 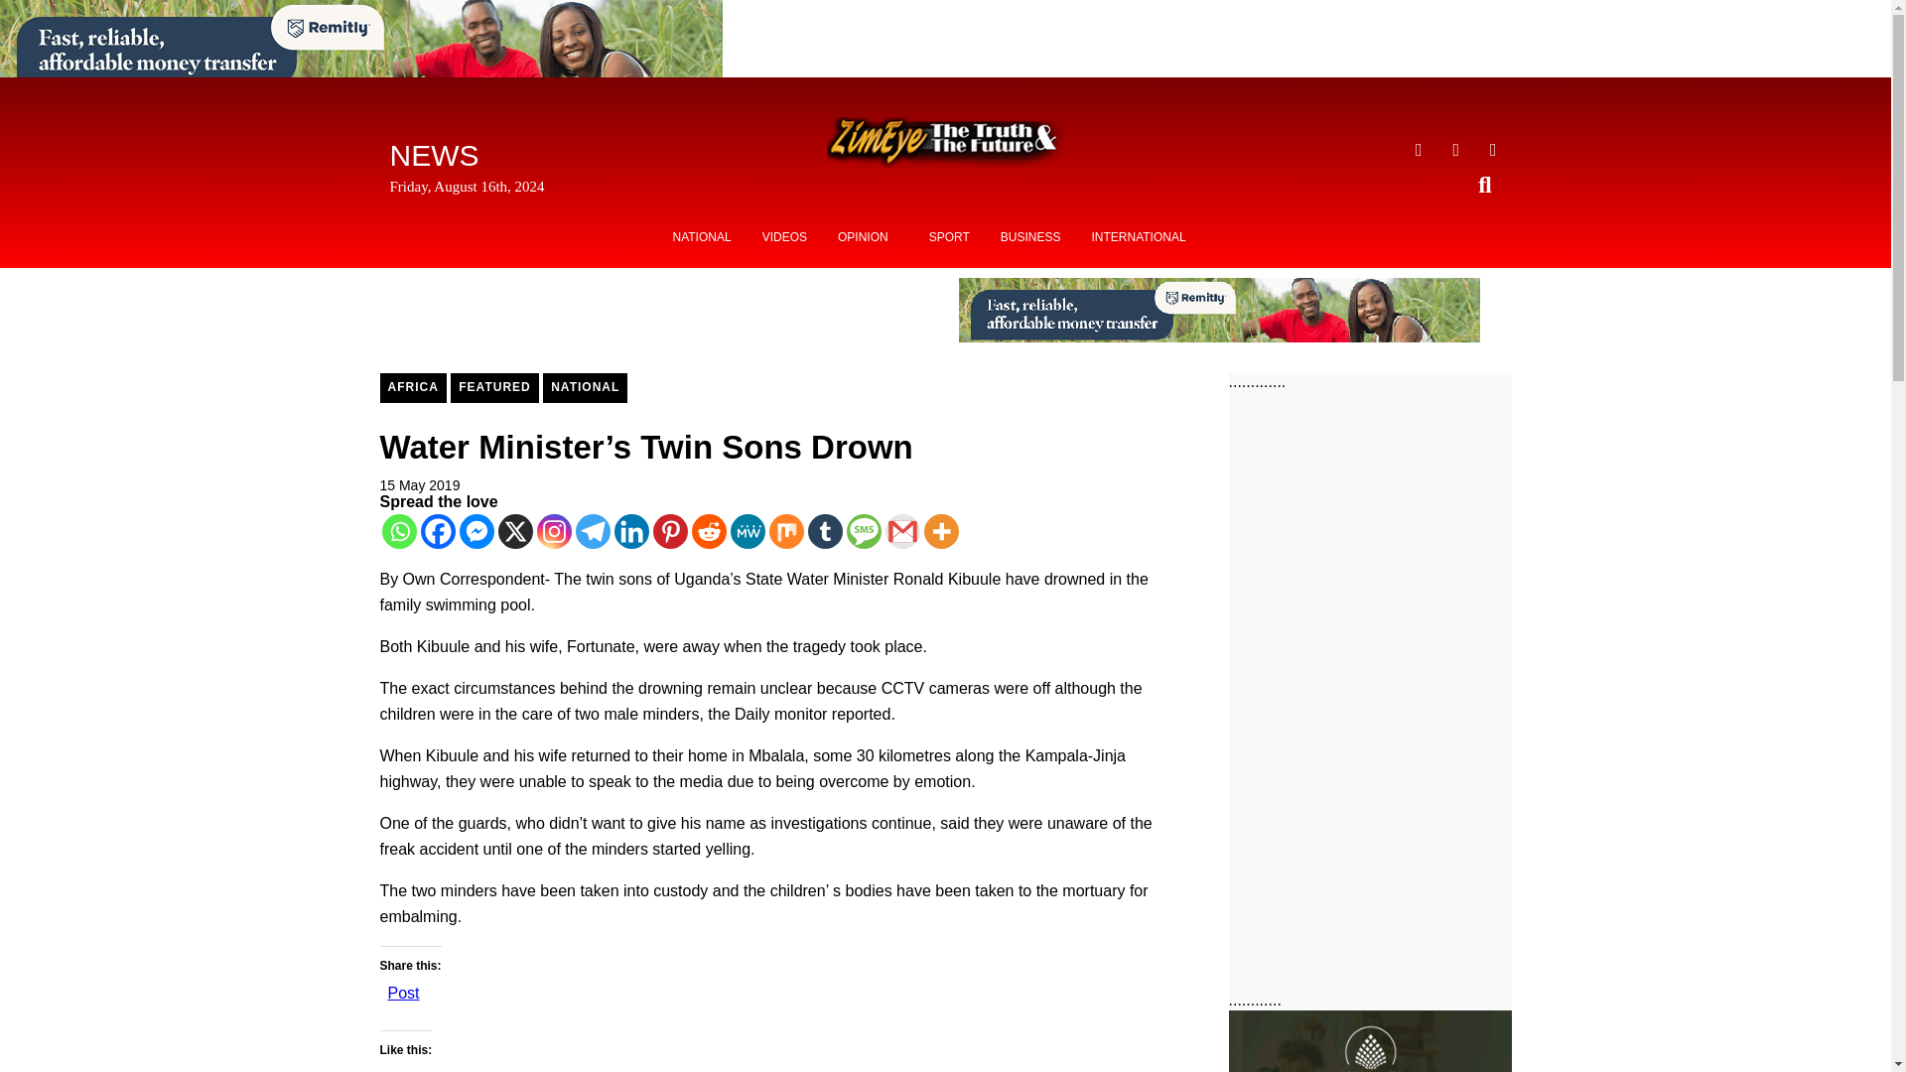 What do you see at coordinates (702, 237) in the screenshot?
I see `NATIONAL` at bounding box center [702, 237].